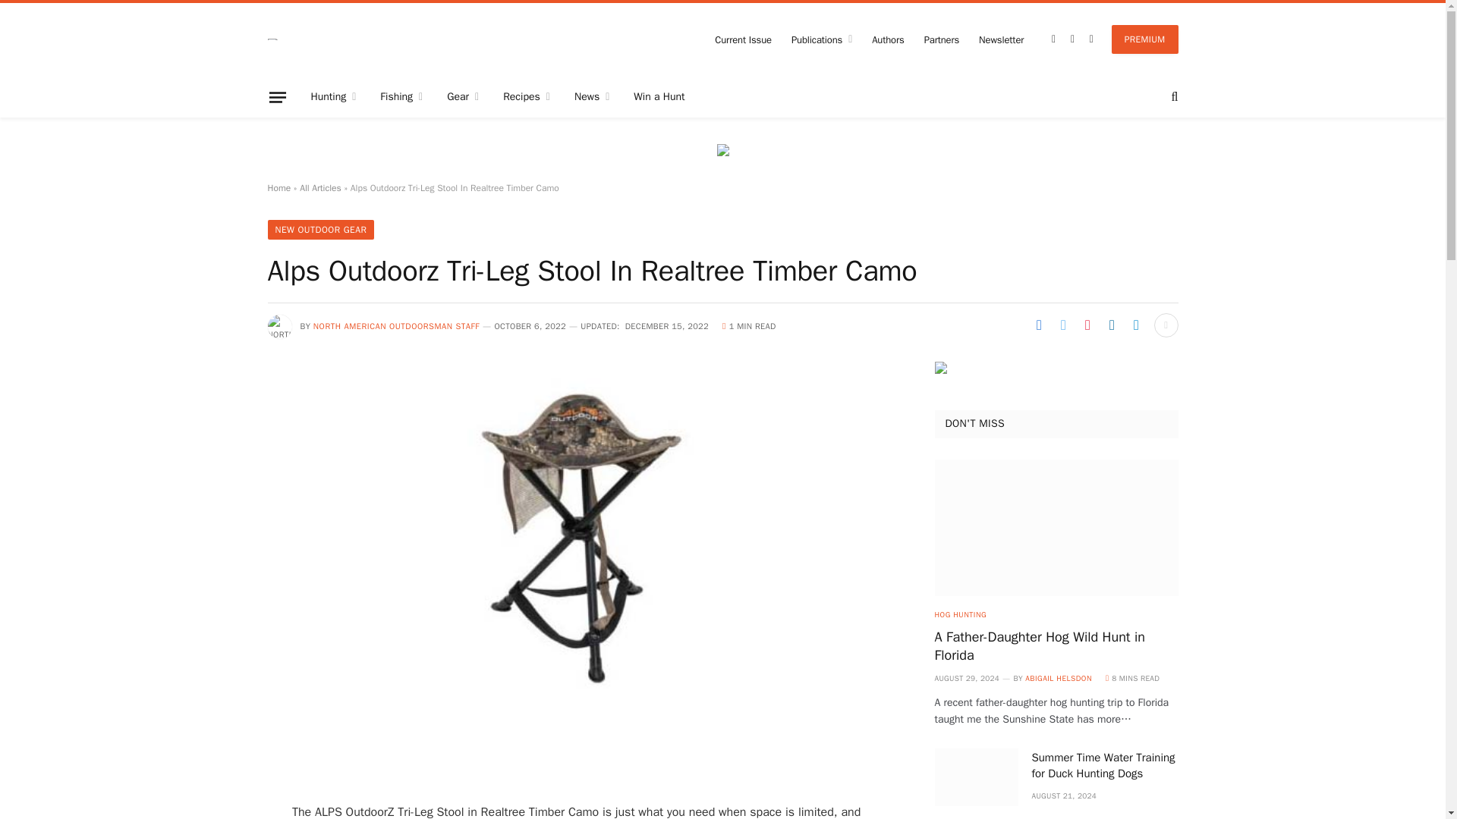  What do you see at coordinates (1111, 325) in the screenshot?
I see `Share on LinkedIn` at bounding box center [1111, 325].